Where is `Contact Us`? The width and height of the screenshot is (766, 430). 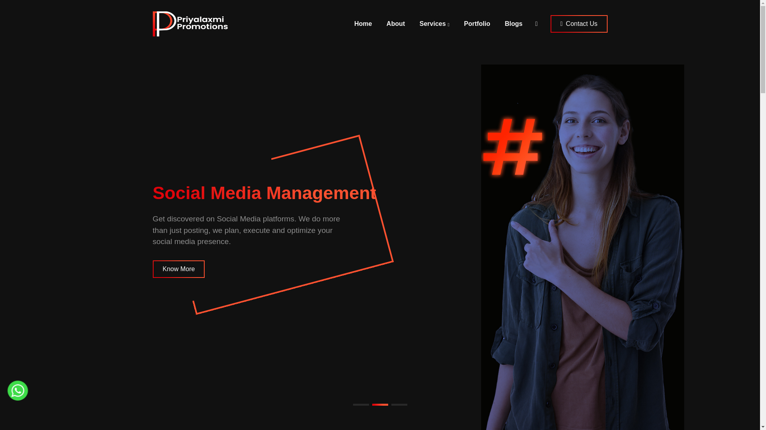
Contact Us is located at coordinates (579, 24).